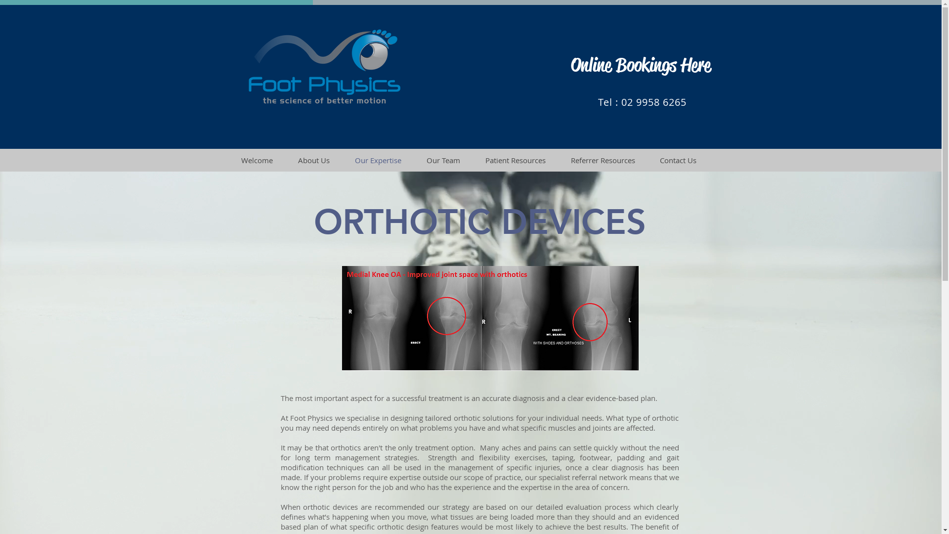  Describe the element at coordinates (641, 65) in the screenshot. I see `Online Bookings Here` at that location.